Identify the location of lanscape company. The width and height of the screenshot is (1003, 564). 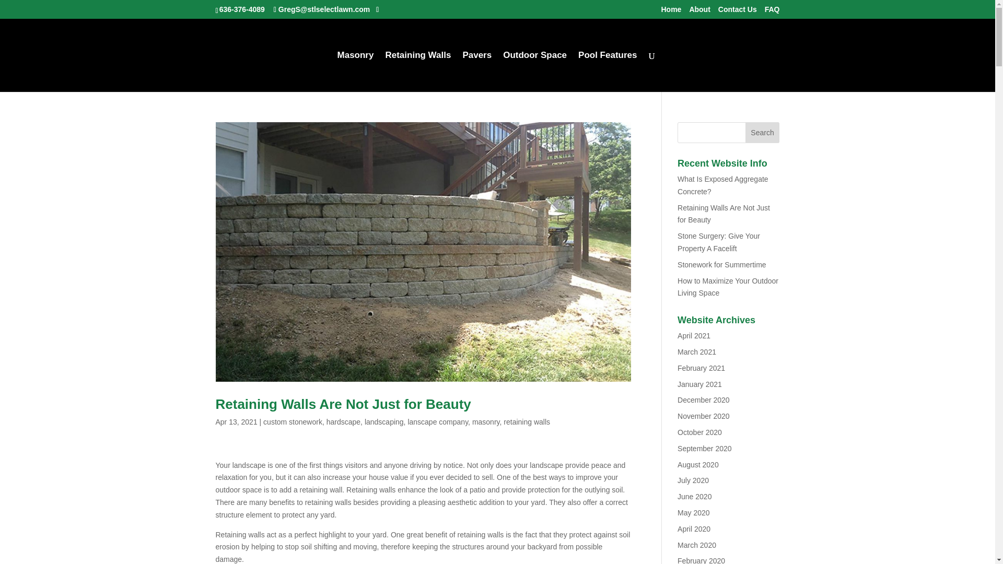
(438, 422).